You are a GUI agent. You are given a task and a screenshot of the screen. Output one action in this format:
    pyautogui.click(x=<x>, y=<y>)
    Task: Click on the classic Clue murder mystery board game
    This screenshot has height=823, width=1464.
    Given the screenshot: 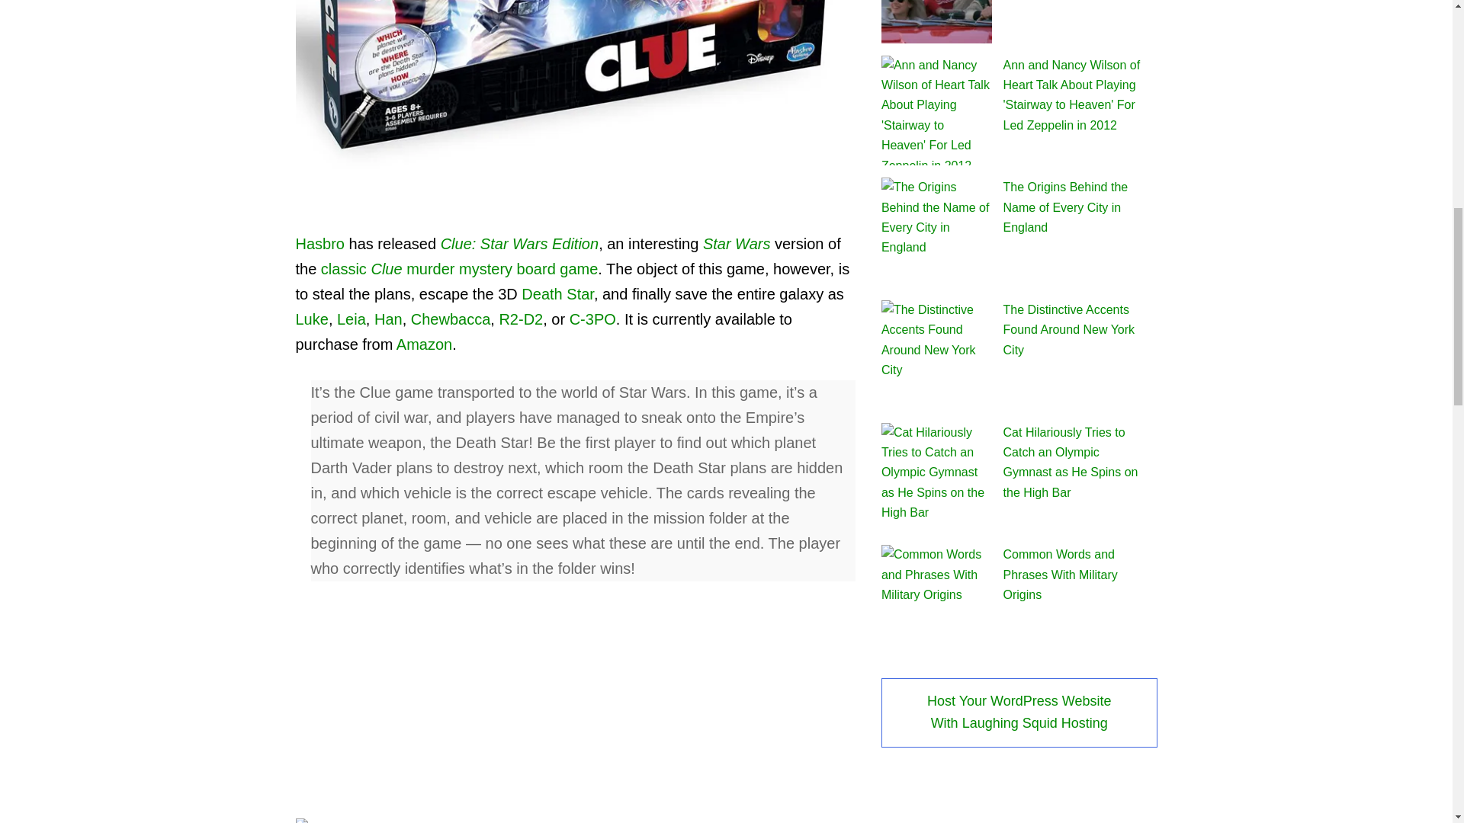 What is the action you would take?
    pyautogui.click(x=459, y=268)
    